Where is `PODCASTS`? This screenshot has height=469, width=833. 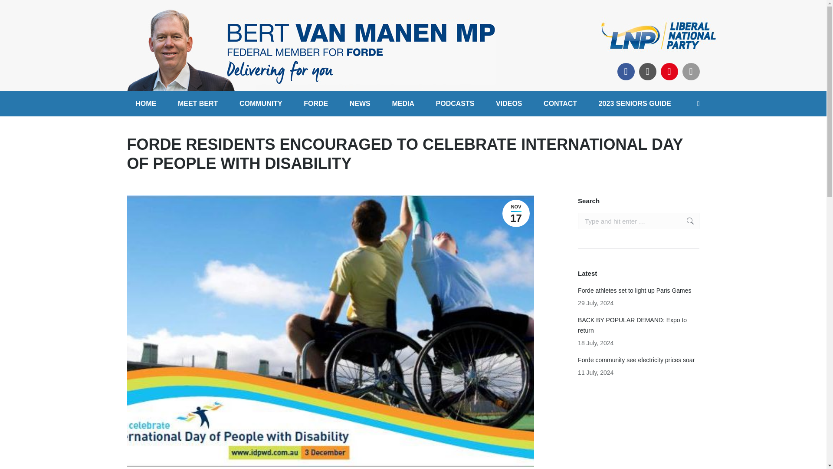
PODCASTS is located at coordinates (455, 103).